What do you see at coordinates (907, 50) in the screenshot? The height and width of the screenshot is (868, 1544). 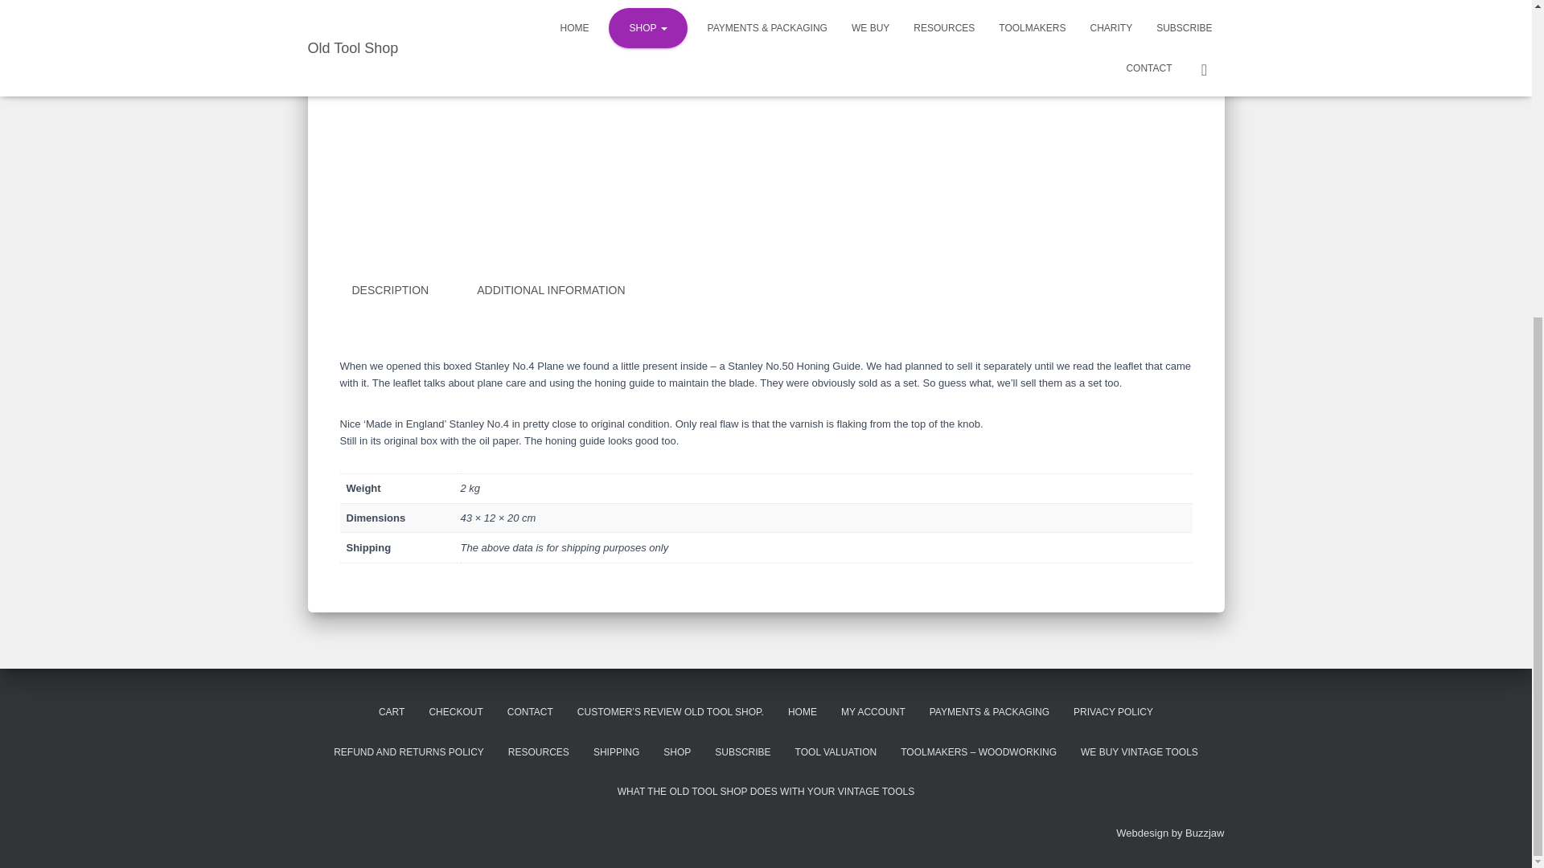 I see `Planes` at bounding box center [907, 50].